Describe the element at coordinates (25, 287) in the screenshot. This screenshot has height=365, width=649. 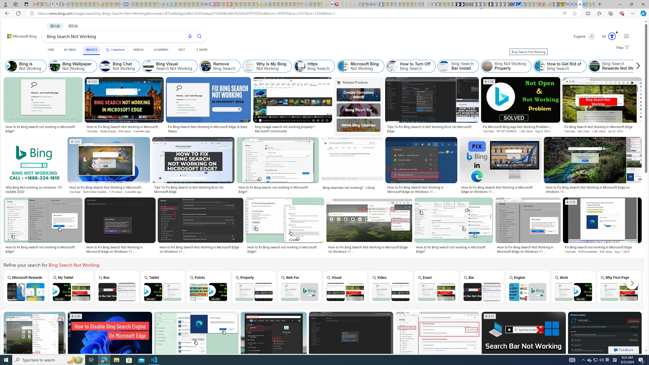
I see `Microsoft Rewards Bing Search Not Working Microsoft Rewards` at that location.